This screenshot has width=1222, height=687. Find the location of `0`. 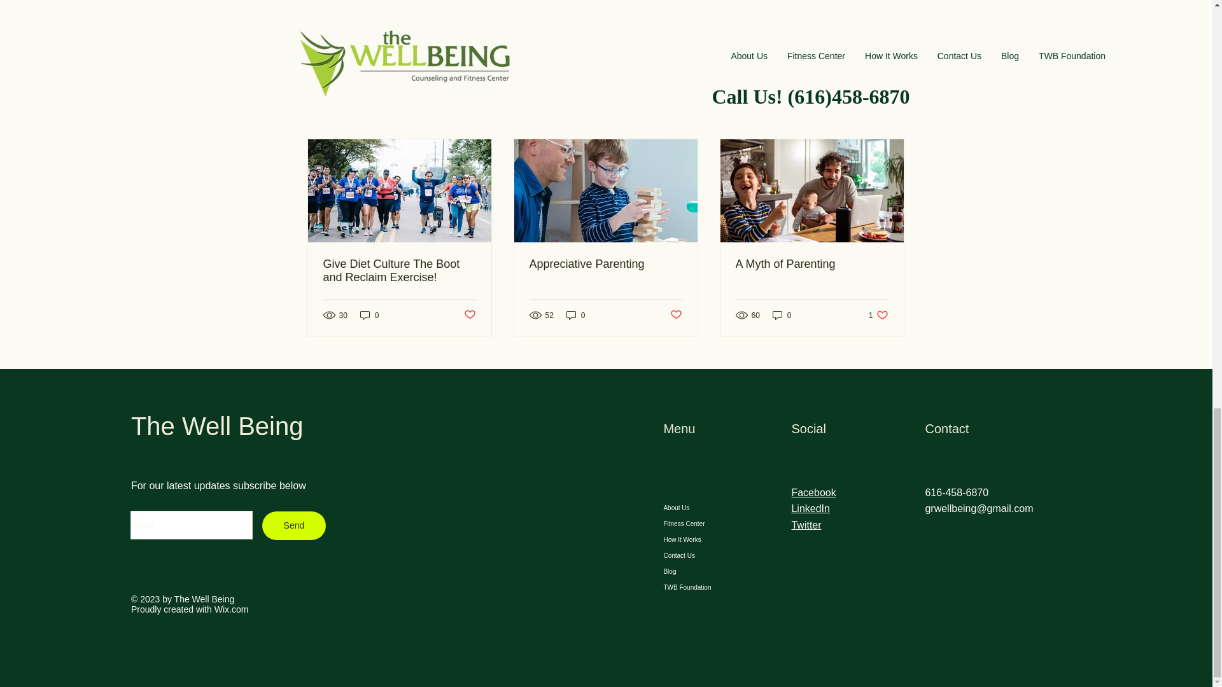

0 is located at coordinates (575, 316).